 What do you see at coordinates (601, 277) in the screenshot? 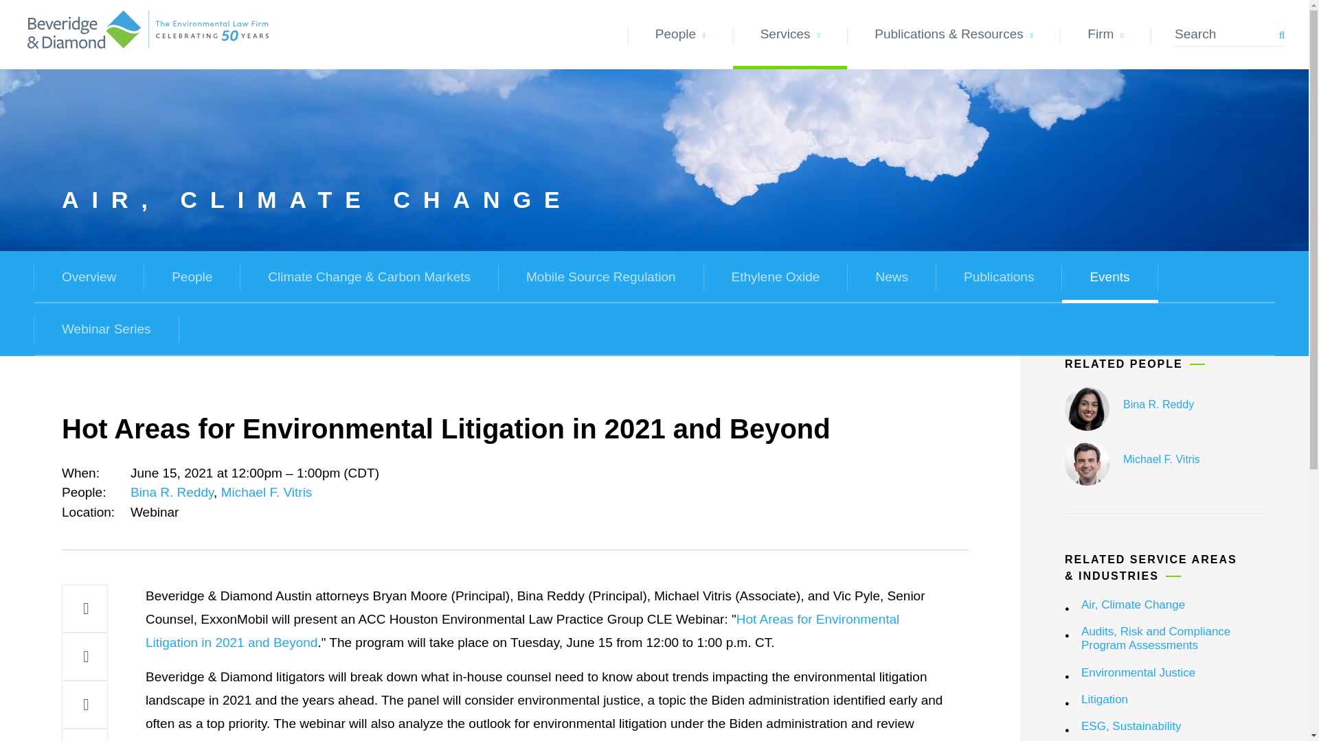
I see `Mobile Source Regulation` at bounding box center [601, 277].